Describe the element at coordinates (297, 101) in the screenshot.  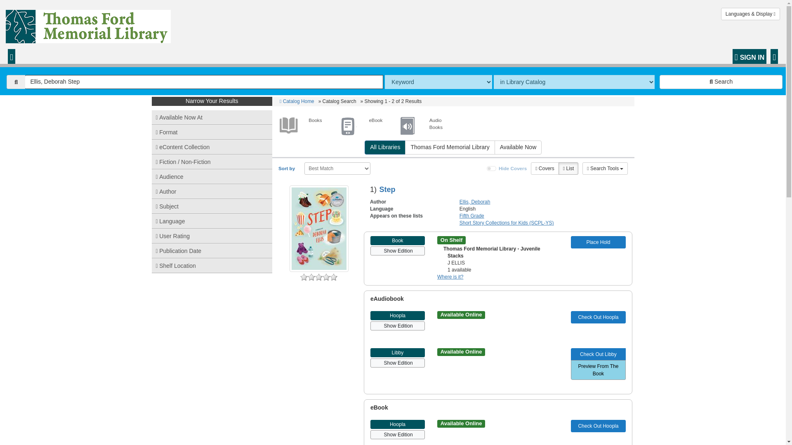
I see `Catalog Home` at that location.